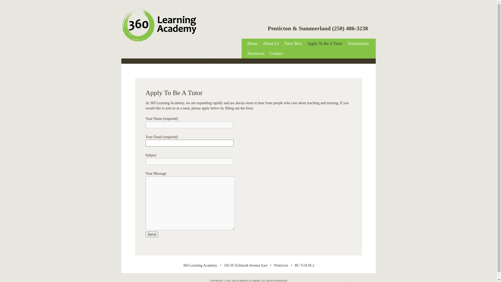  What do you see at coordinates (293, 44) in the screenshot?
I see `Tutor Bios` at bounding box center [293, 44].